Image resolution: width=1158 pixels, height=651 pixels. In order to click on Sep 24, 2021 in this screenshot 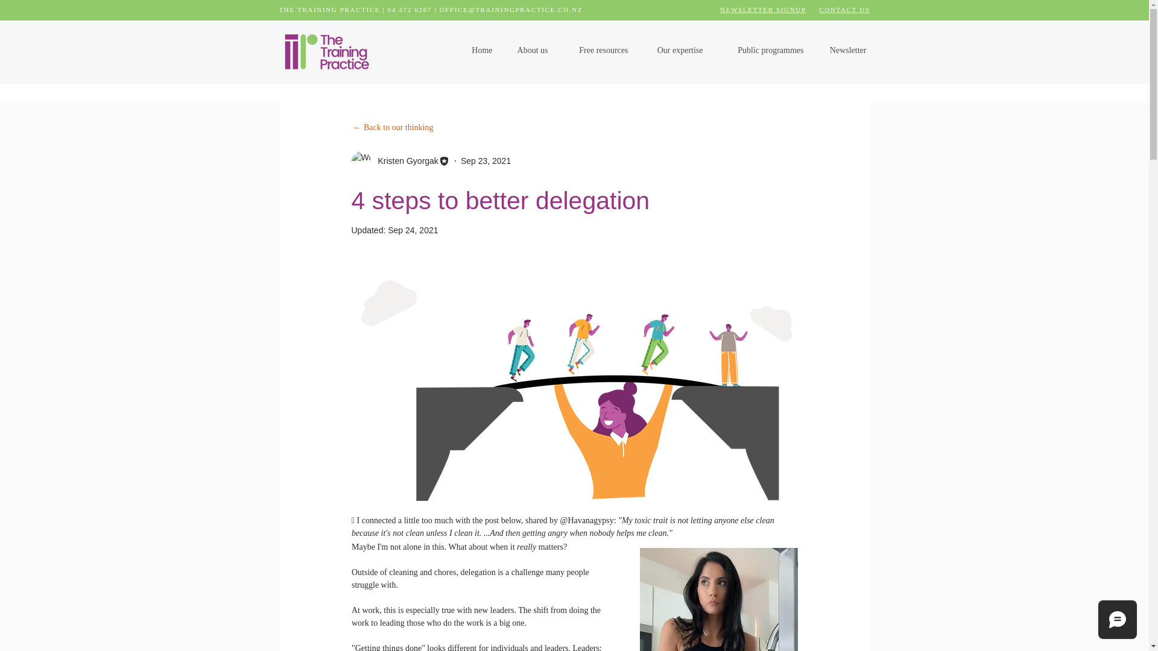, I will do `click(413, 230)`.